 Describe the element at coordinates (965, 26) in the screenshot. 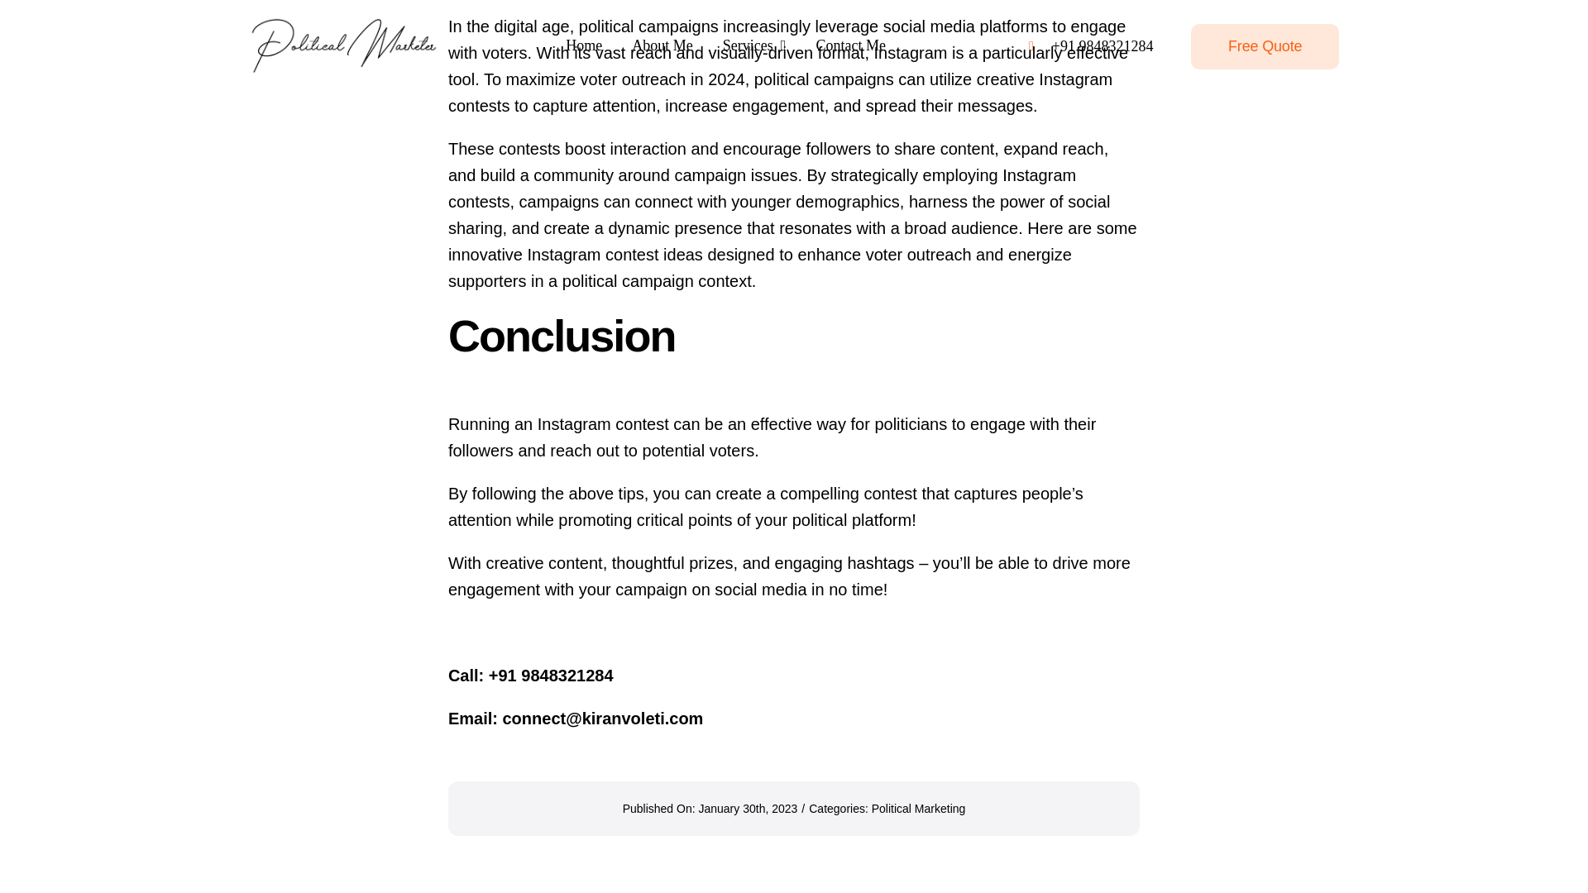

I see `social media platforms` at that location.